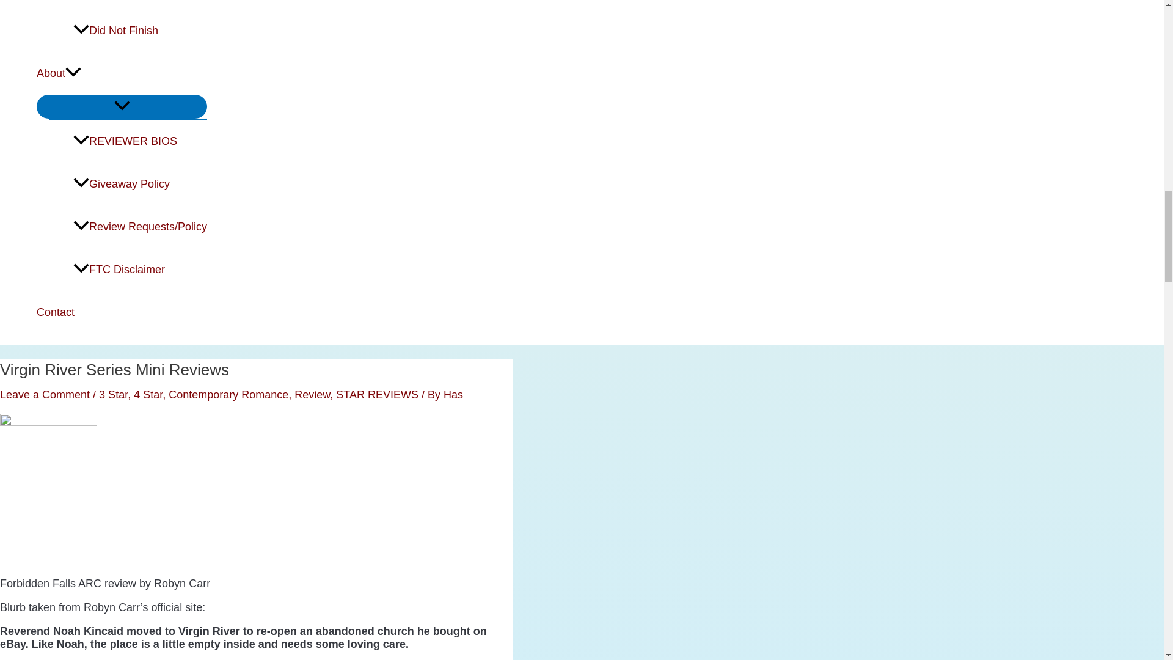 Image resolution: width=1173 pixels, height=660 pixels. I want to click on Giveaway Policy, so click(140, 183).